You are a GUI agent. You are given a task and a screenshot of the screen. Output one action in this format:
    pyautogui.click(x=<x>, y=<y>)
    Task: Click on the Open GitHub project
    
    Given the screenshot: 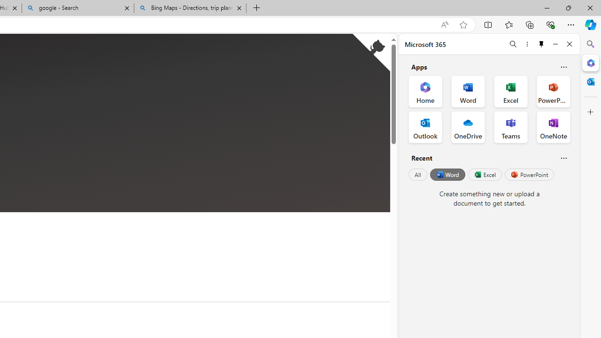 What is the action you would take?
    pyautogui.click(x=371, y=53)
    